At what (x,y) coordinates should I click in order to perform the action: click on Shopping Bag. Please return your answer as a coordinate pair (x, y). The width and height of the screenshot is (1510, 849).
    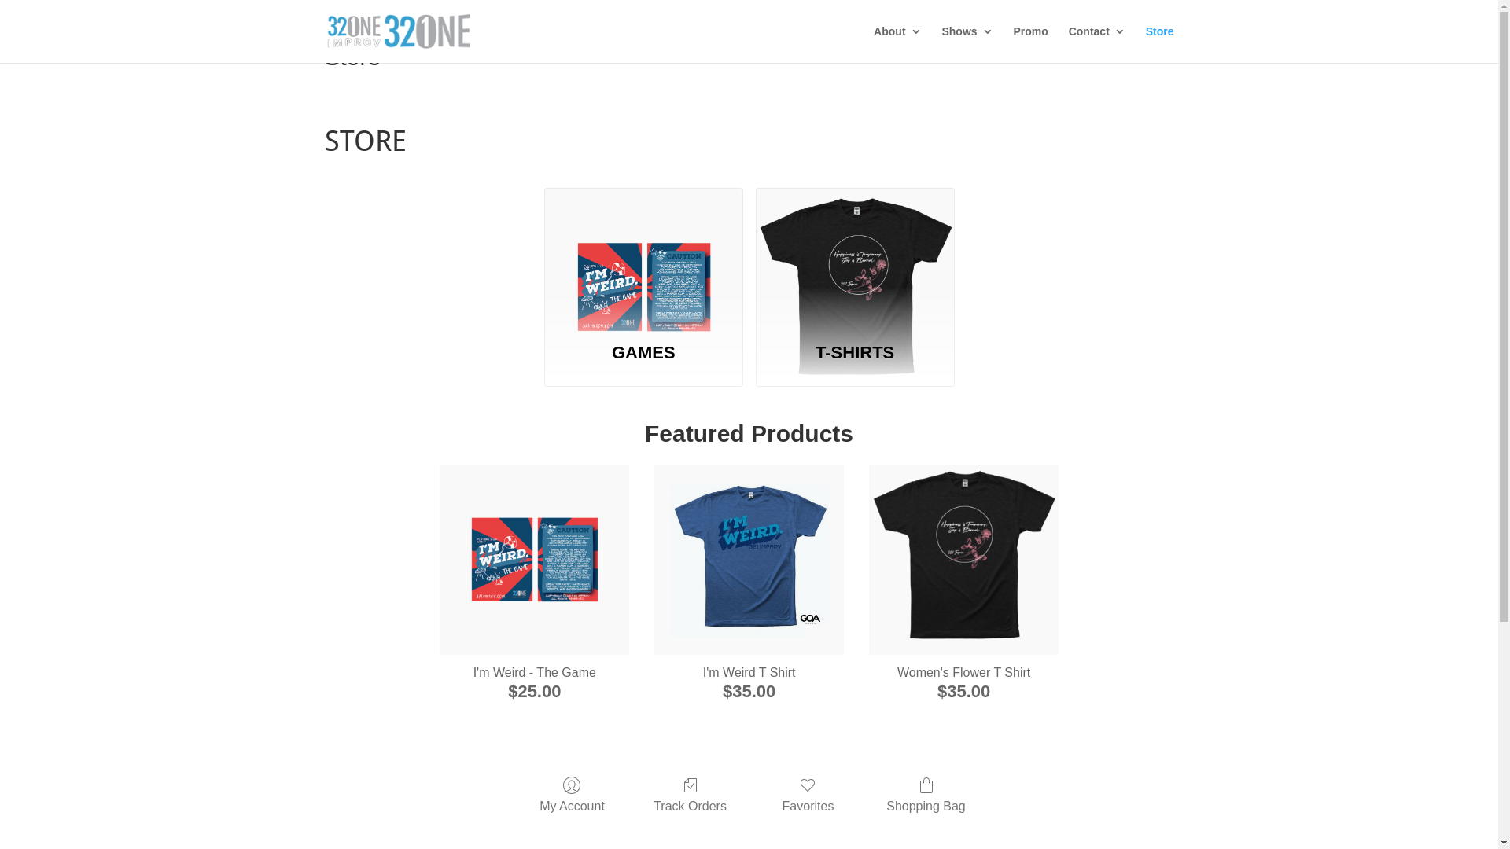
    Looking at the image, I should click on (926, 795).